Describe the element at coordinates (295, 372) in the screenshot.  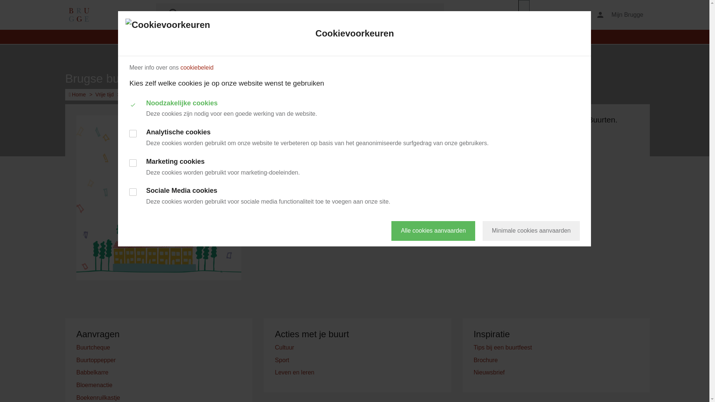
I see `Leven en leren` at that location.